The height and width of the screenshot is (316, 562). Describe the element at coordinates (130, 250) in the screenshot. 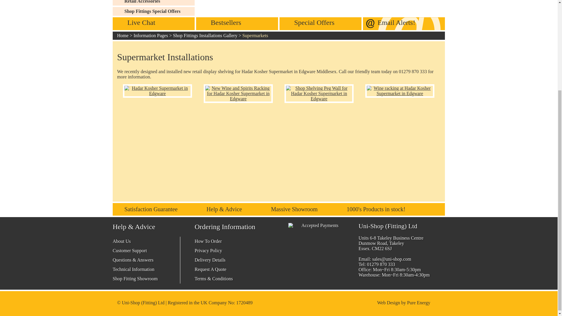

I see `Customer Support` at that location.